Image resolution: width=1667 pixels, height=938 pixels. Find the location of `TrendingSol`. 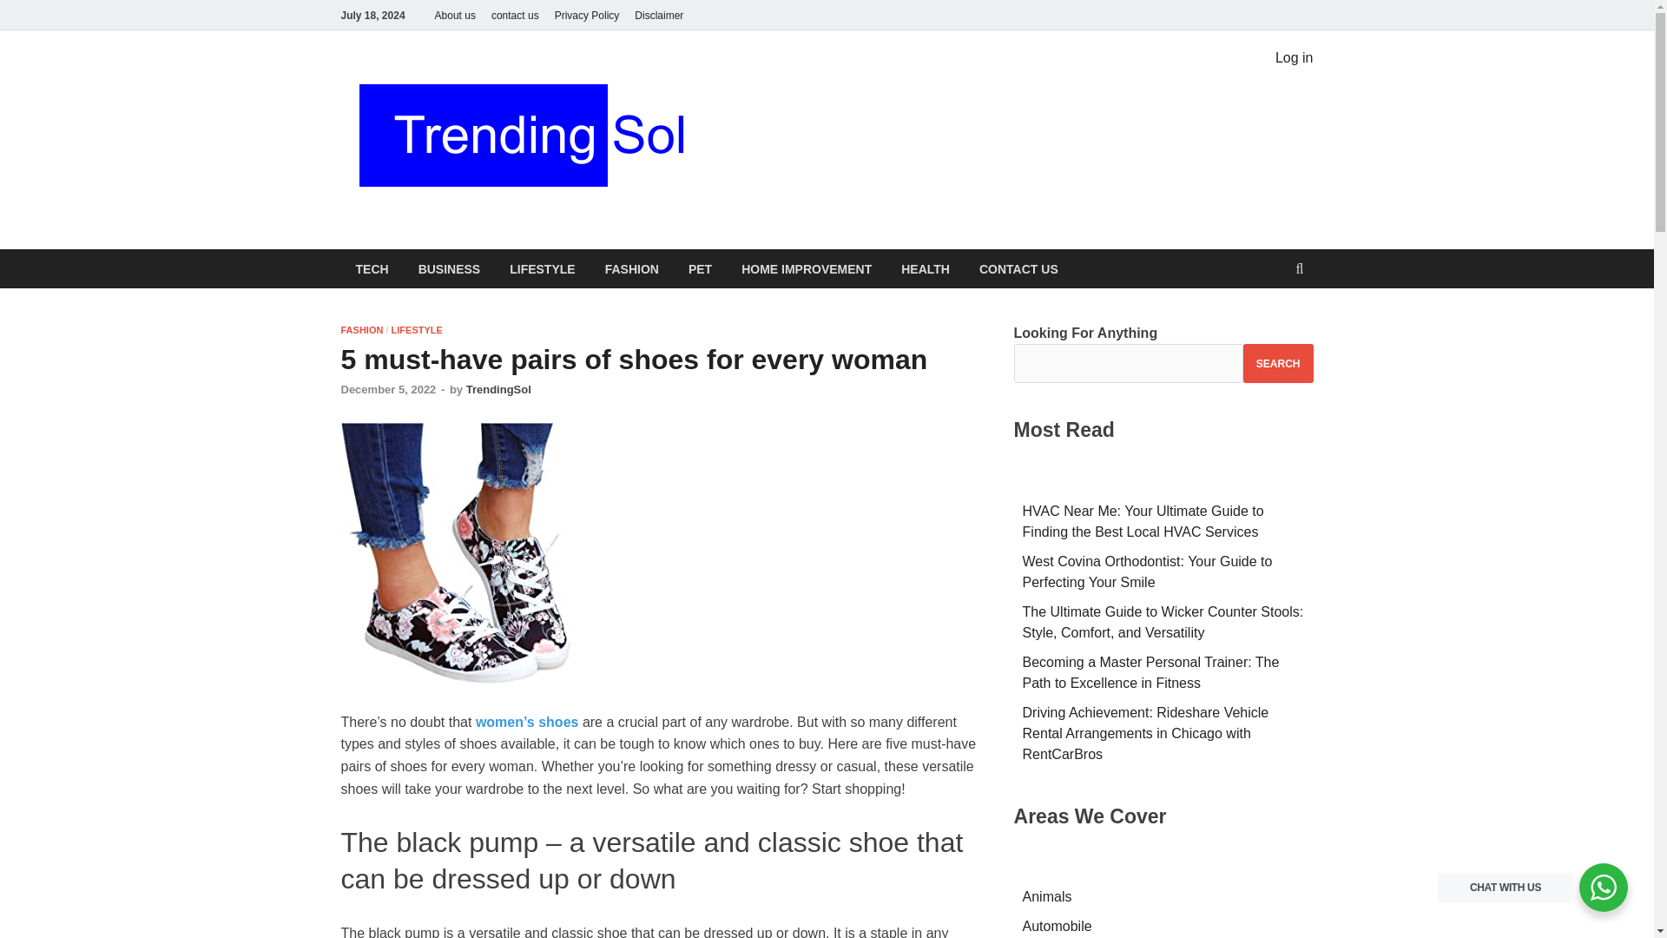

TrendingSol is located at coordinates (498, 389).